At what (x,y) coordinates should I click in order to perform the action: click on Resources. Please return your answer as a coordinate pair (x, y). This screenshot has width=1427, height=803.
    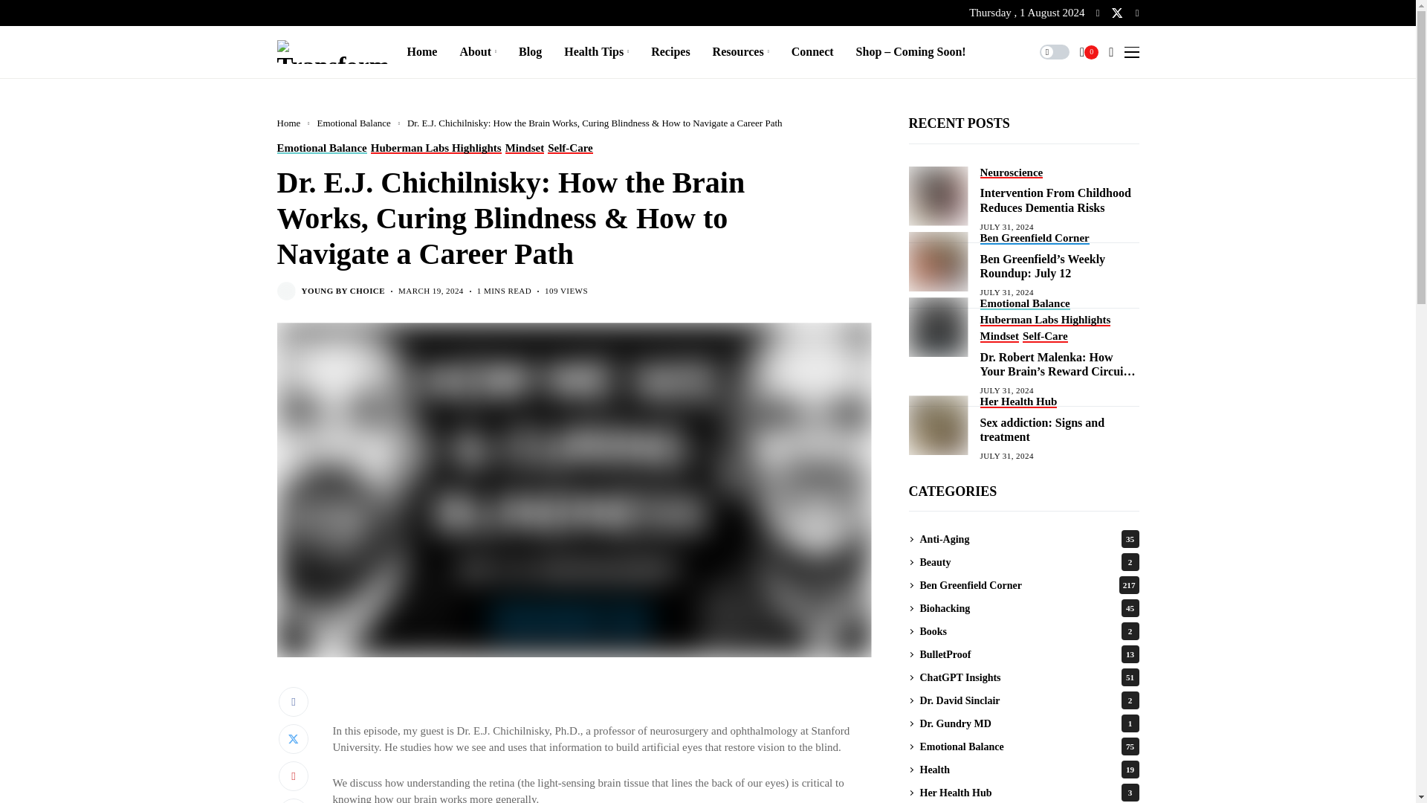
    Looking at the image, I should click on (740, 51).